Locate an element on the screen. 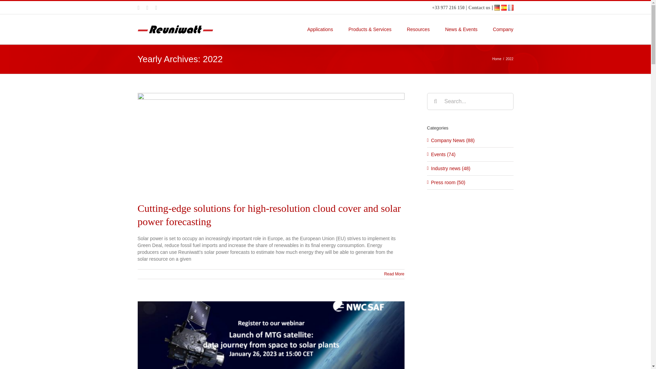 The image size is (656, 369). Applications is located at coordinates (320, 29).